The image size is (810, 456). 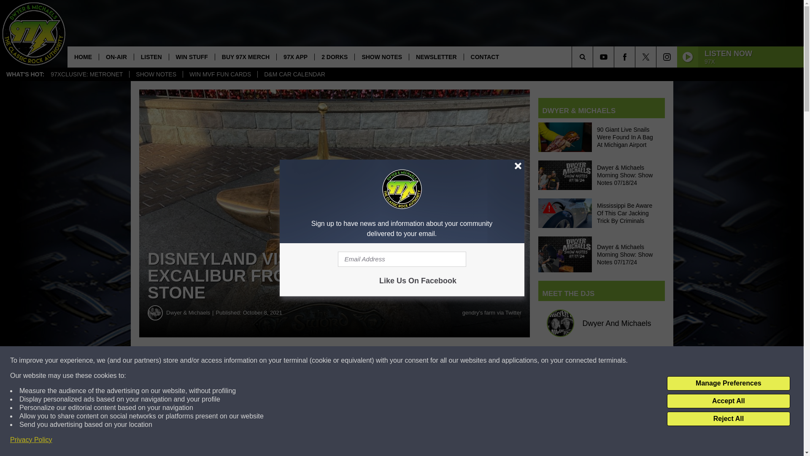 I want to click on Share on Twitter, so click(x=413, y=361).